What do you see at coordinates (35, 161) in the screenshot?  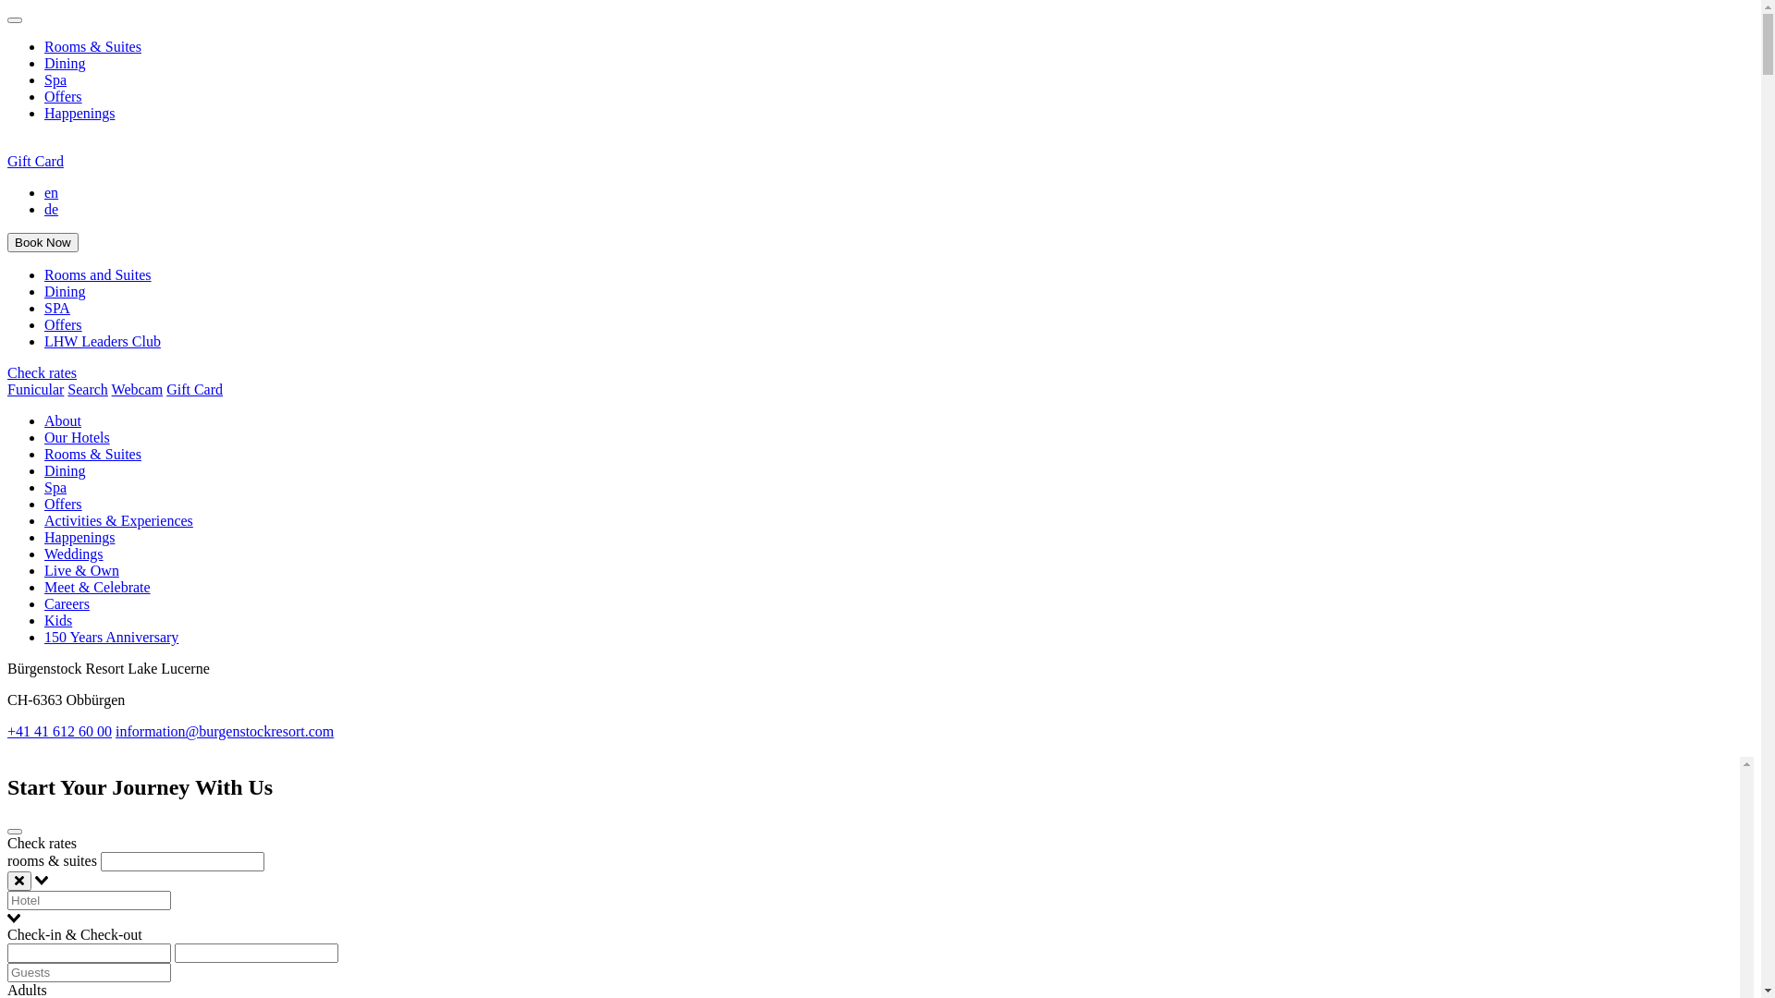 I see `Gift Card` at bounding box center [35, 161].